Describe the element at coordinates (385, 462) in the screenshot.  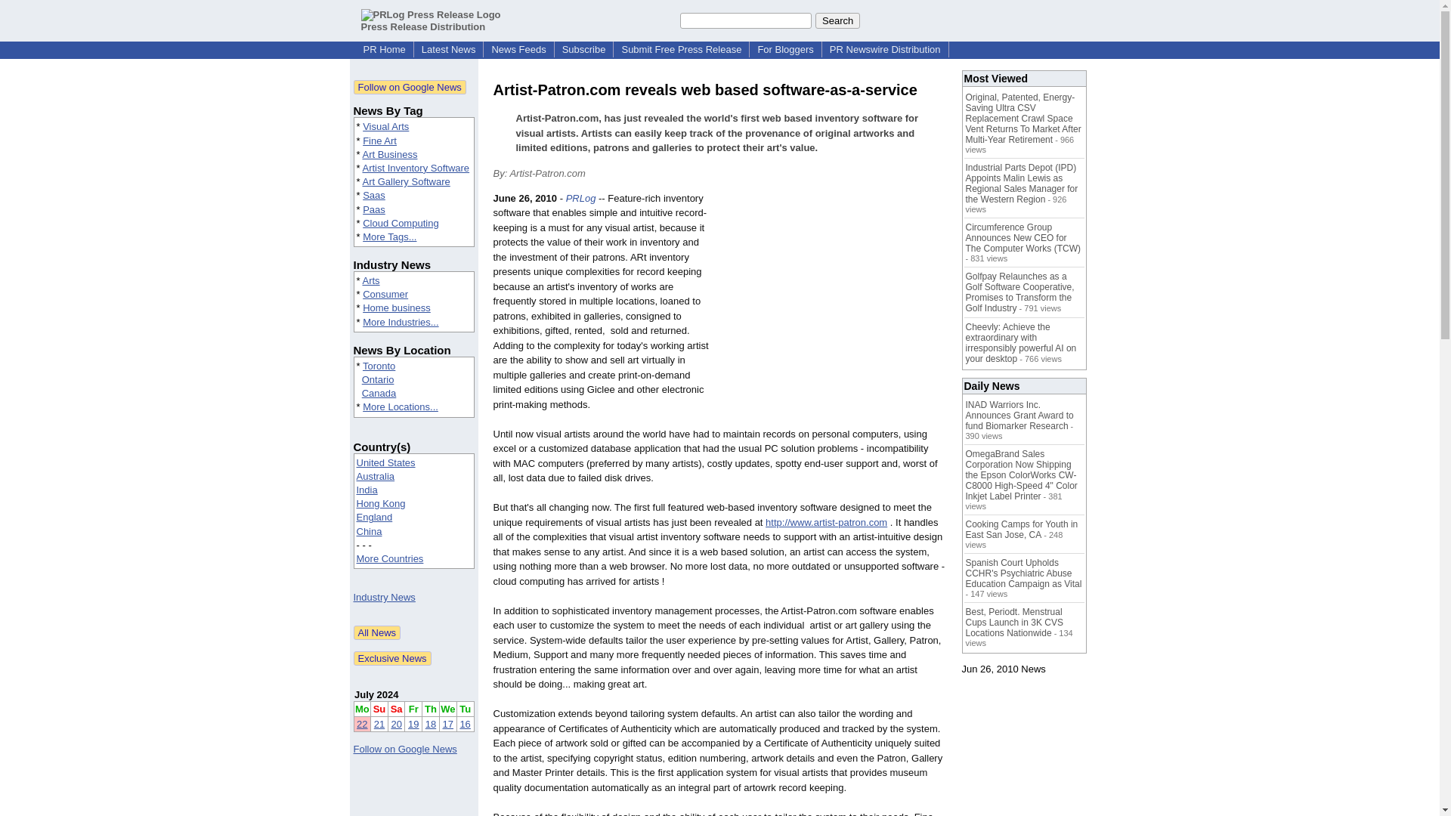
I see `United States` at that location.